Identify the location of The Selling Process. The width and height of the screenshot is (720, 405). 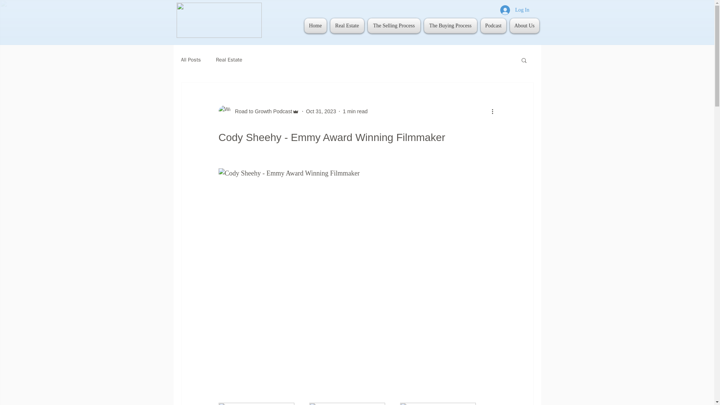
(394, 25).